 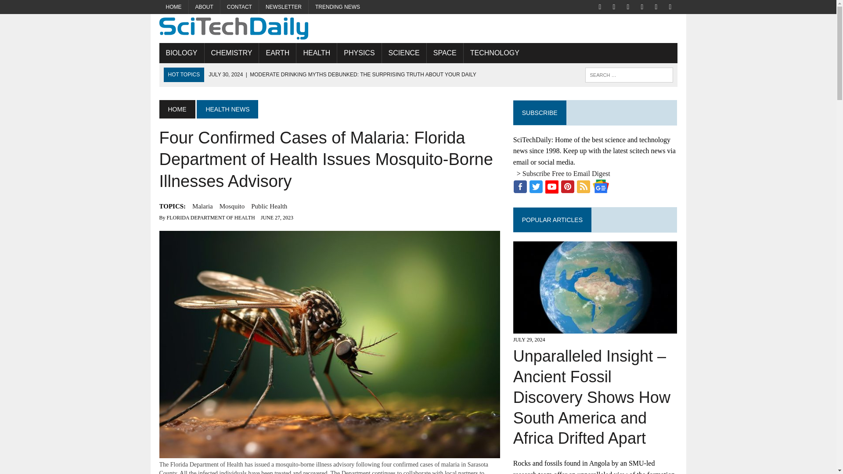 I want to click on TECHNOLOGY, so click(x=495, y=53).